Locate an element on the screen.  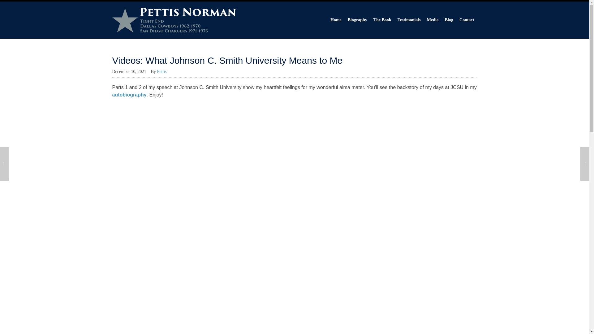
View all posts by Pettis is located at coordinates (164, 71).